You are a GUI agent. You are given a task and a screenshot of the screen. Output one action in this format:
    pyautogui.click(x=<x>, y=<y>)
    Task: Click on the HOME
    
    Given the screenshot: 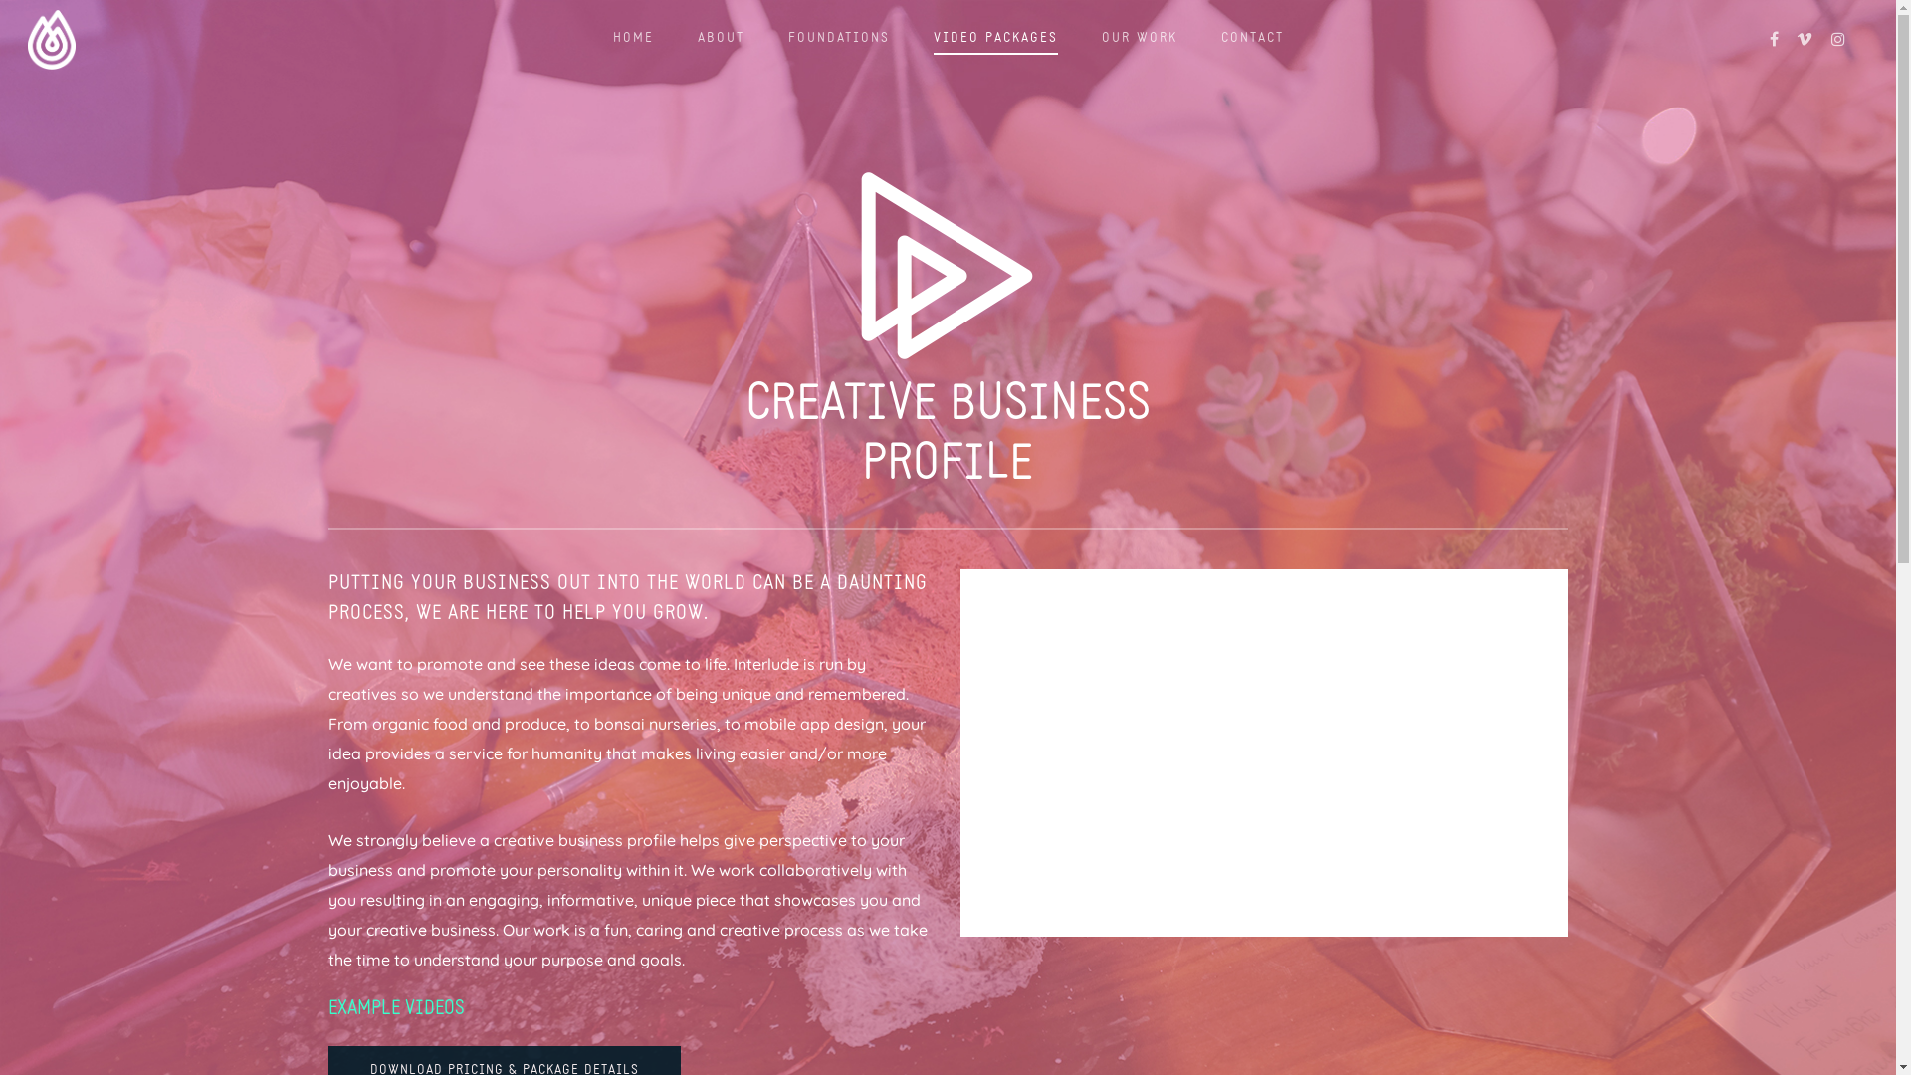 What is the action you would take?
    pyautogui.click(x=633, y=44)
    